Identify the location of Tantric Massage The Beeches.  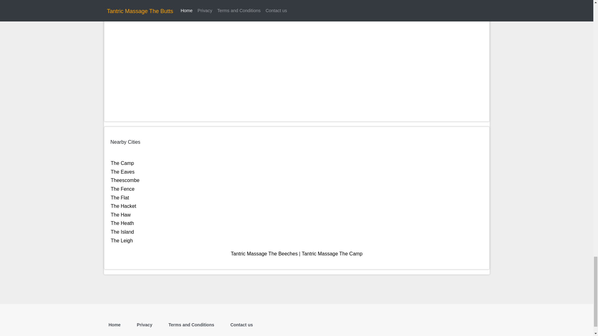
(264, 254).